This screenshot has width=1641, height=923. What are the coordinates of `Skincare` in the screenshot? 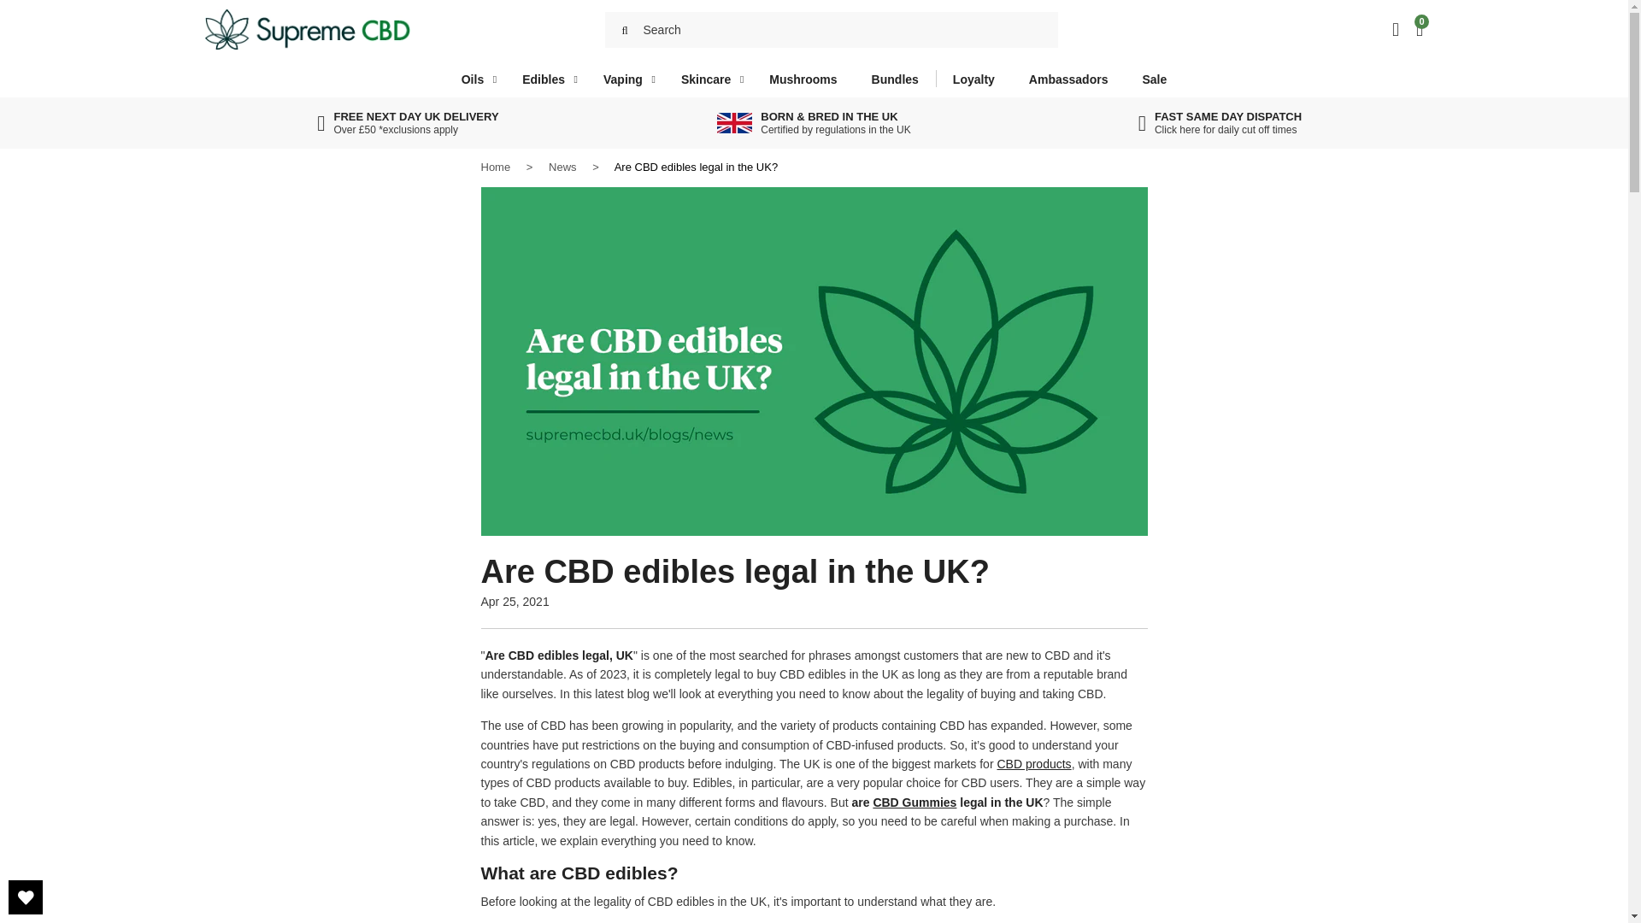 It's located at (973, 79).